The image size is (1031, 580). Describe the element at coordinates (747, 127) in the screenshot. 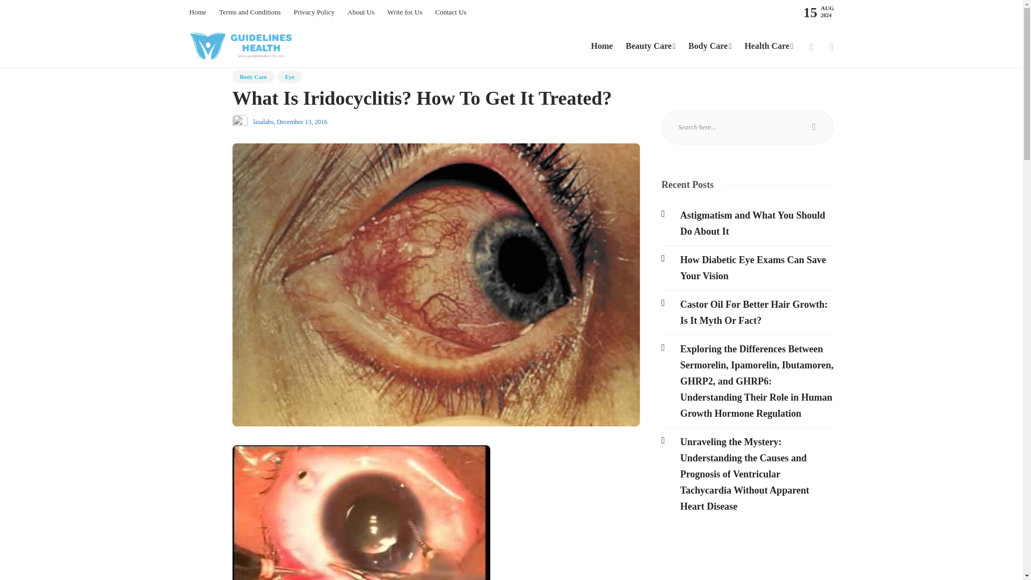

I see `Search text` at that location.